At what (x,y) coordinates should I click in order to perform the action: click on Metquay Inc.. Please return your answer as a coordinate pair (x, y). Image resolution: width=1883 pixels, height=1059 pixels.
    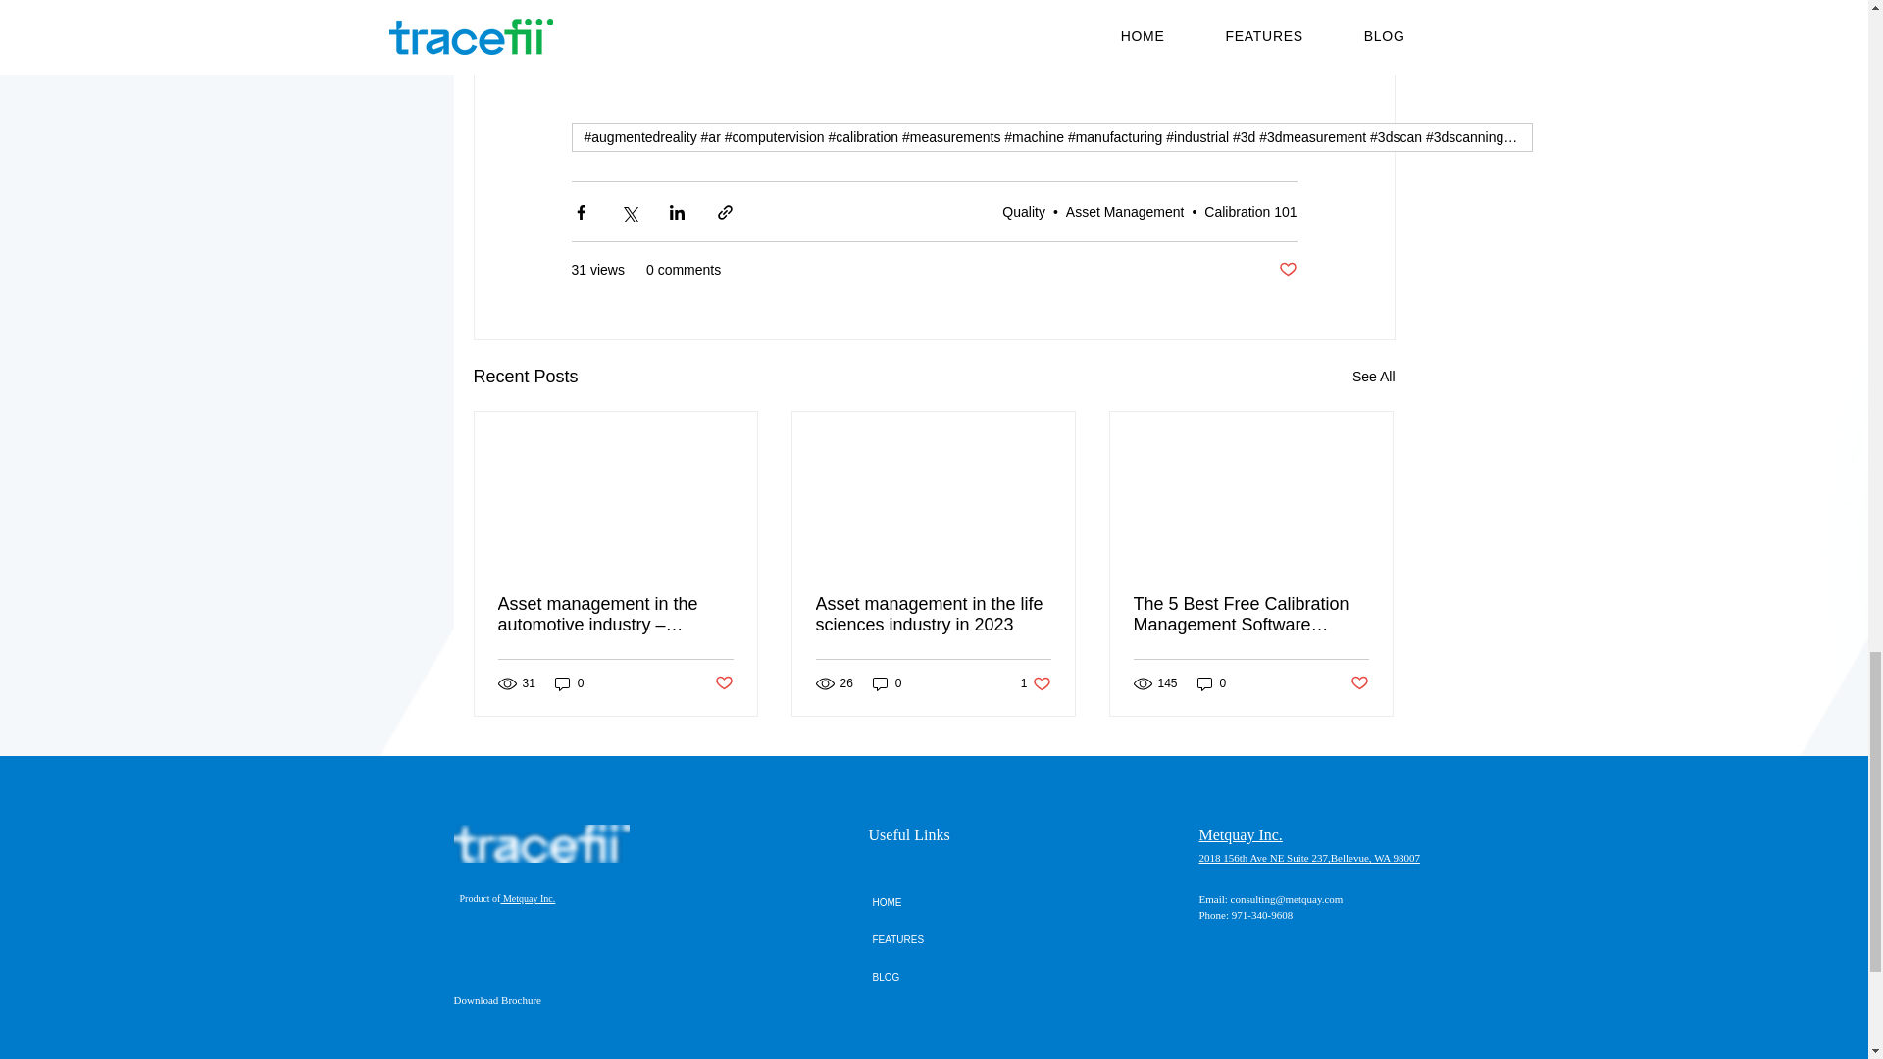
    Looking at the image, I should click on (1359, 682).